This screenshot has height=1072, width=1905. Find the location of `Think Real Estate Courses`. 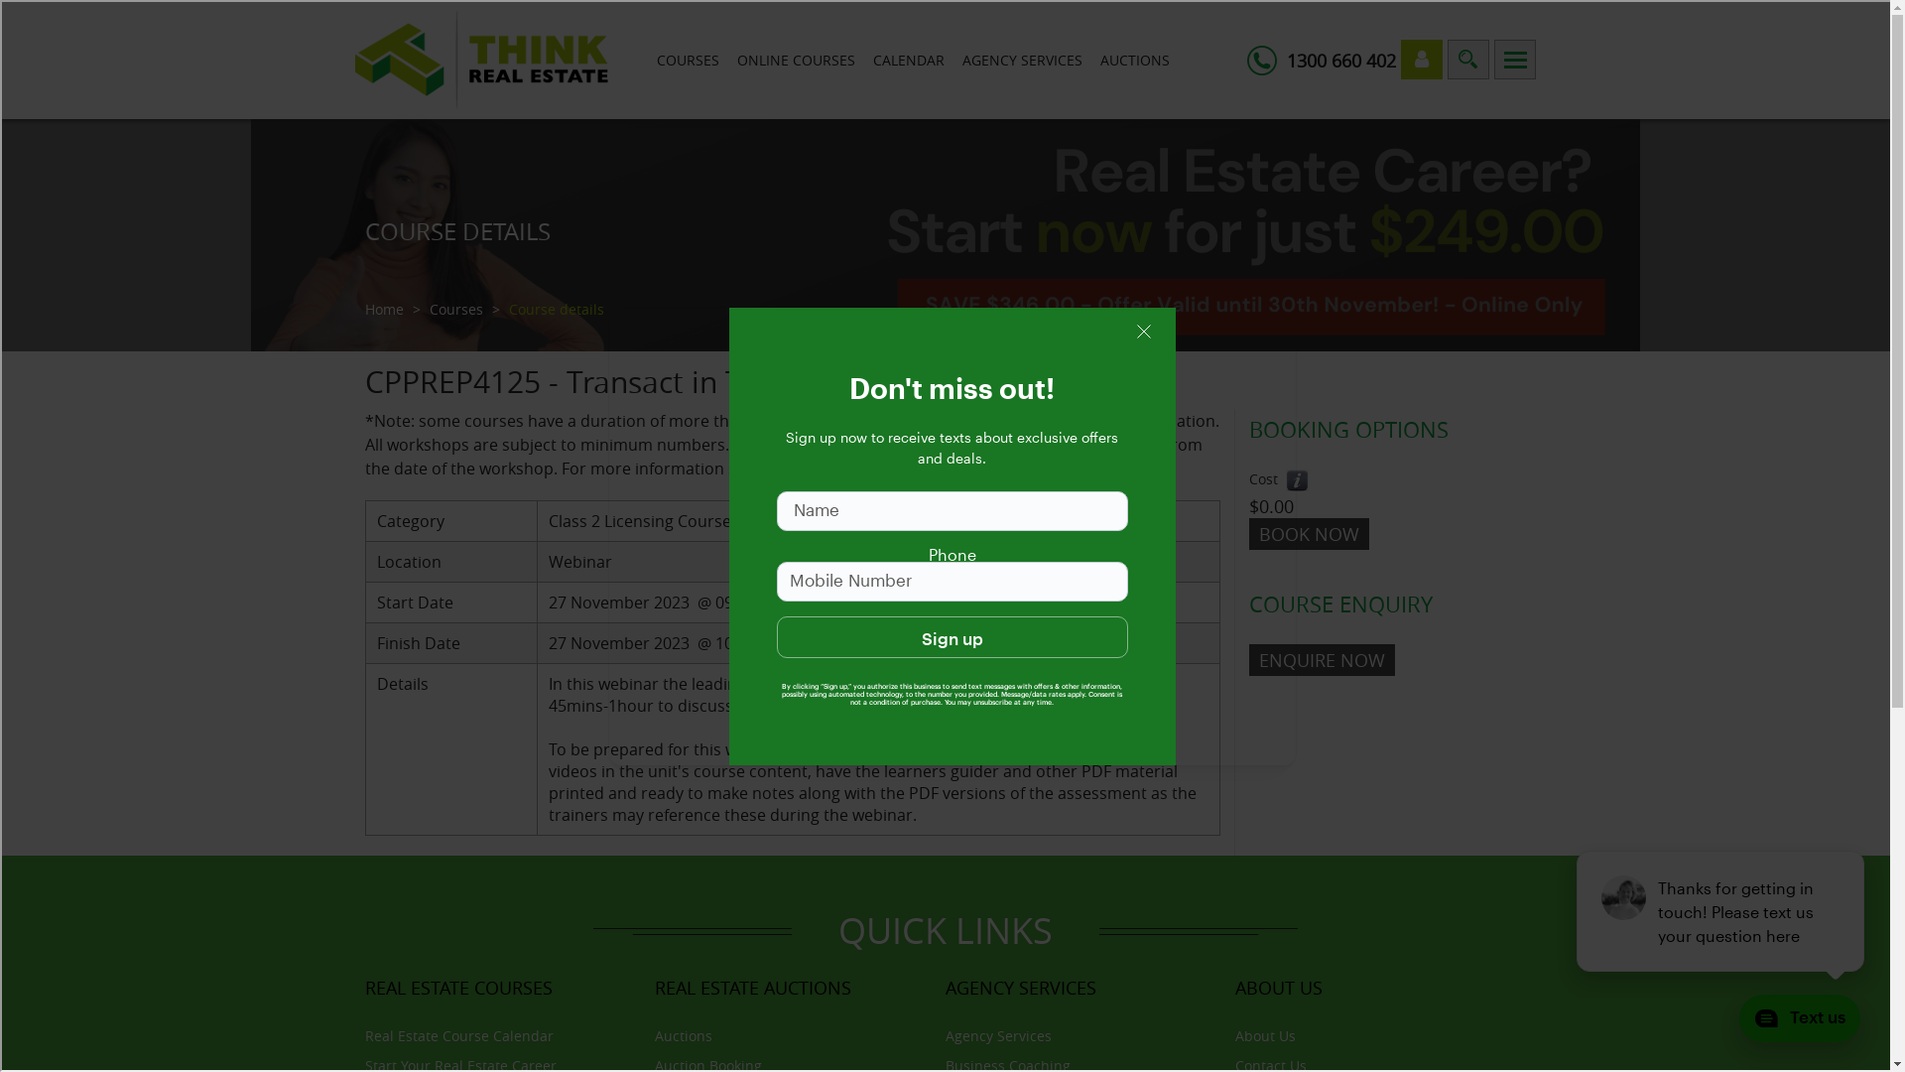

Think Real Estate Courses is located at coordinates (482, 58).